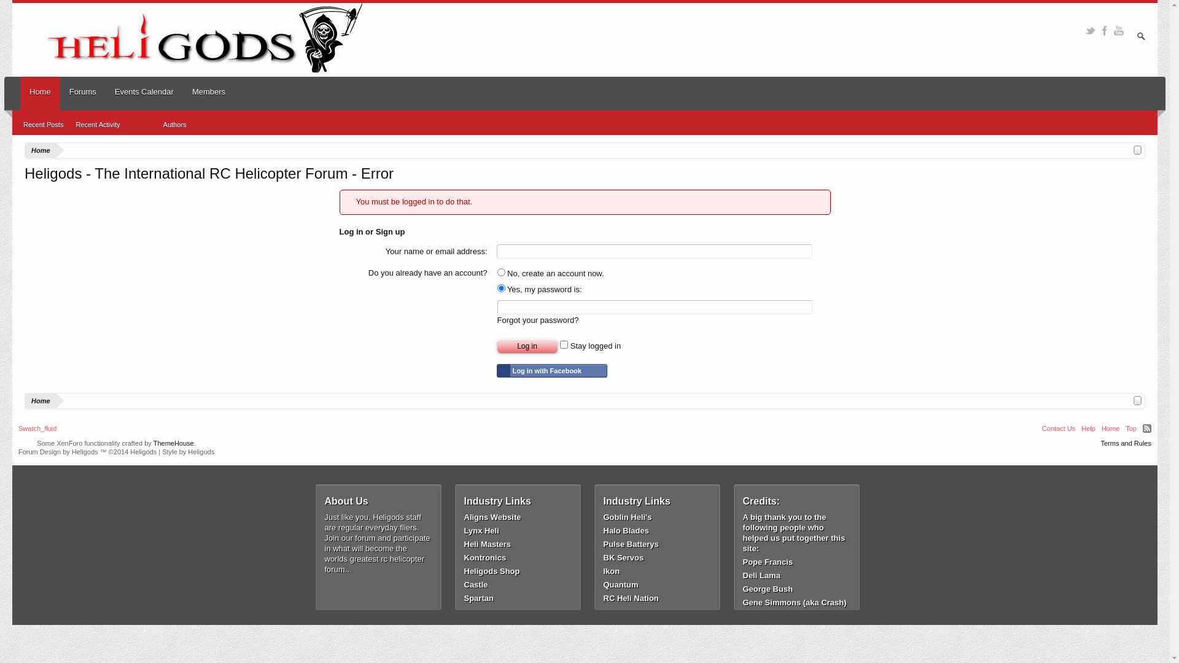  What do you see at coordinates (43, 124) in the screenshot?
I see `Recent Posts` at bounding box center [43, 124].